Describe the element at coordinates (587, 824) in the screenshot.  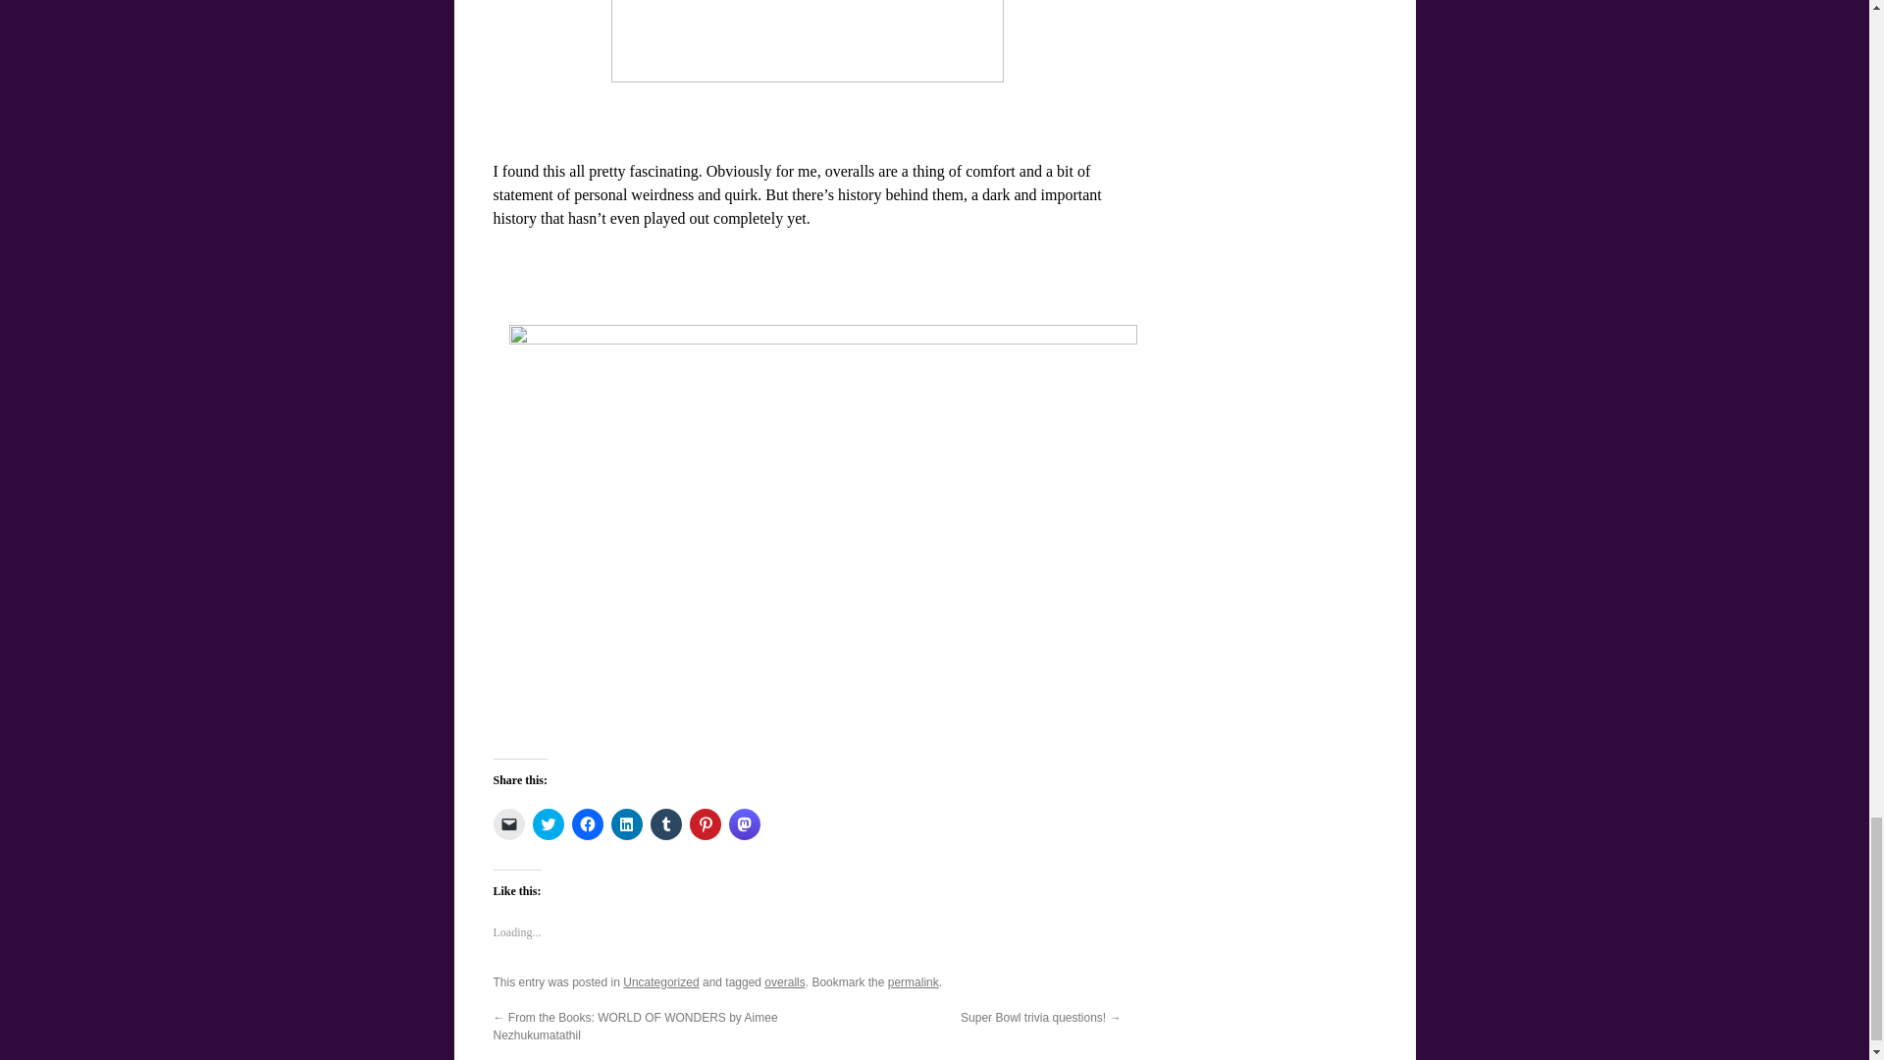
I see `Click to share on Facebook` at that location.